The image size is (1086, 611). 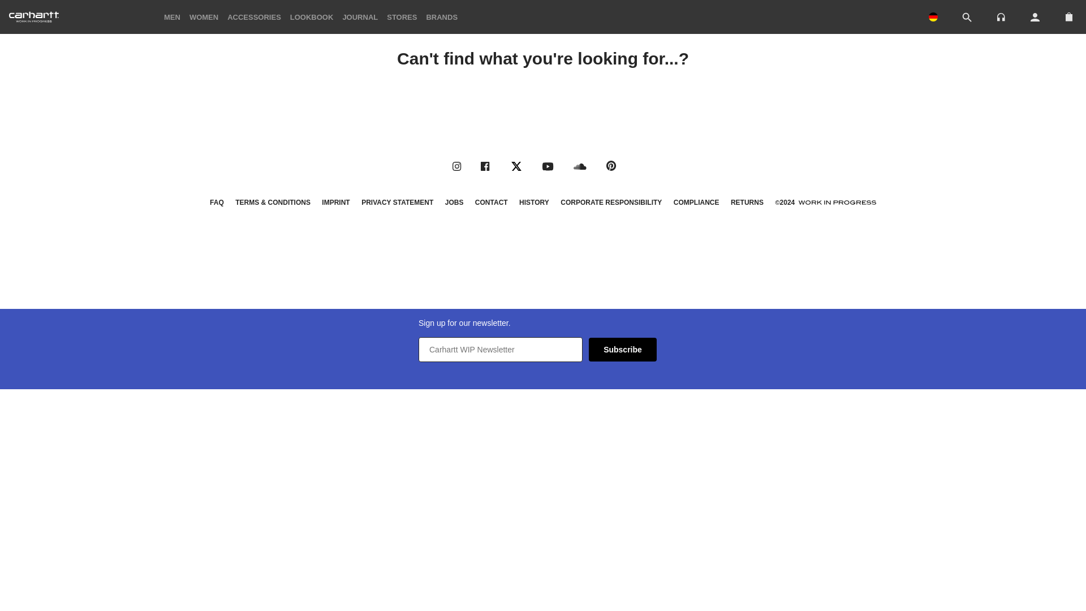 What do you see at coordinates (1001, 17) in the screenshot?
I see `Radio` at bounding box center [1001, 17].